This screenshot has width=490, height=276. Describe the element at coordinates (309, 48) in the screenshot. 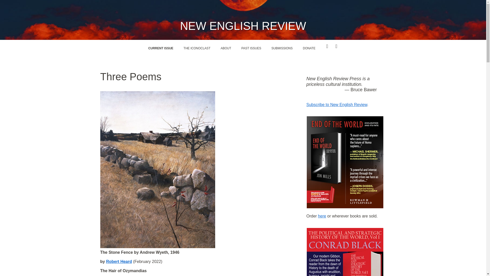

I see `DONATE` at that location.